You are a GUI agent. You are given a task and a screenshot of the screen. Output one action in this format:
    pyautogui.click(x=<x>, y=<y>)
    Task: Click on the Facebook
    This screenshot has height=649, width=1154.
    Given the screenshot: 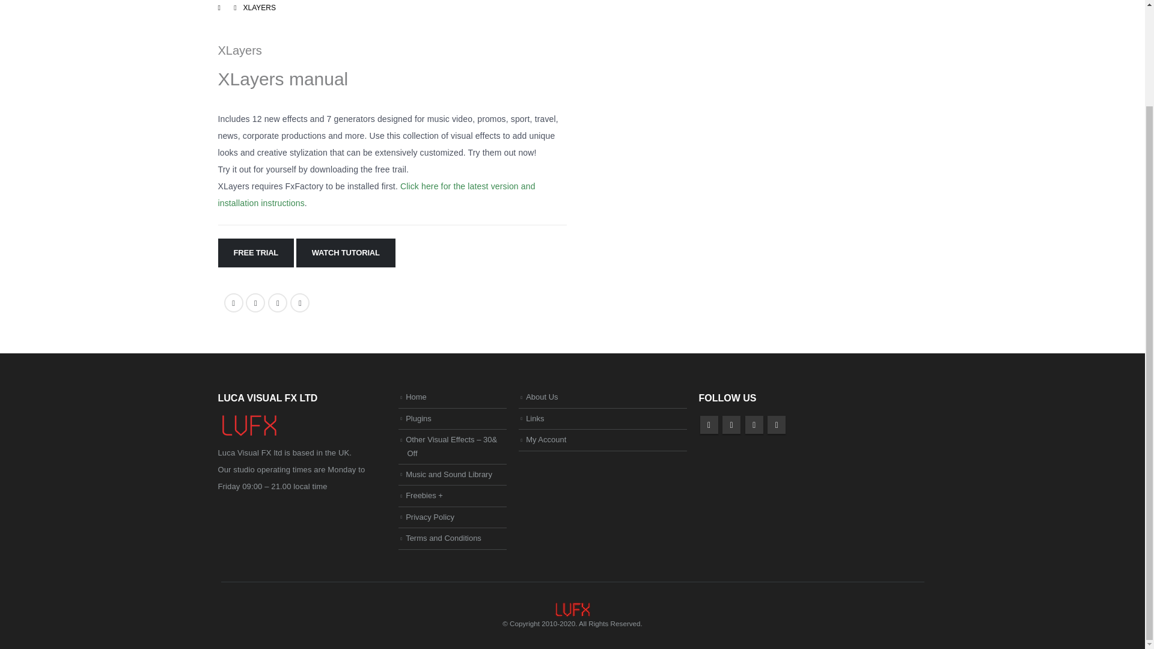 What is the action you would take?
    pyautogui.click(x=708, y=425)
    